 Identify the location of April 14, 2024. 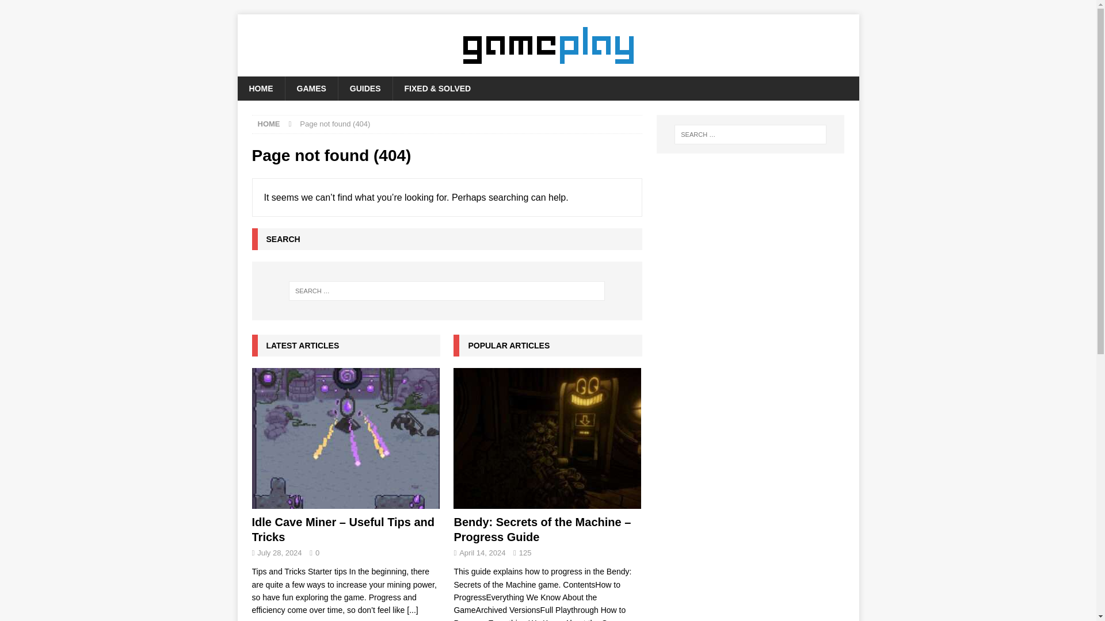
(482, 552).